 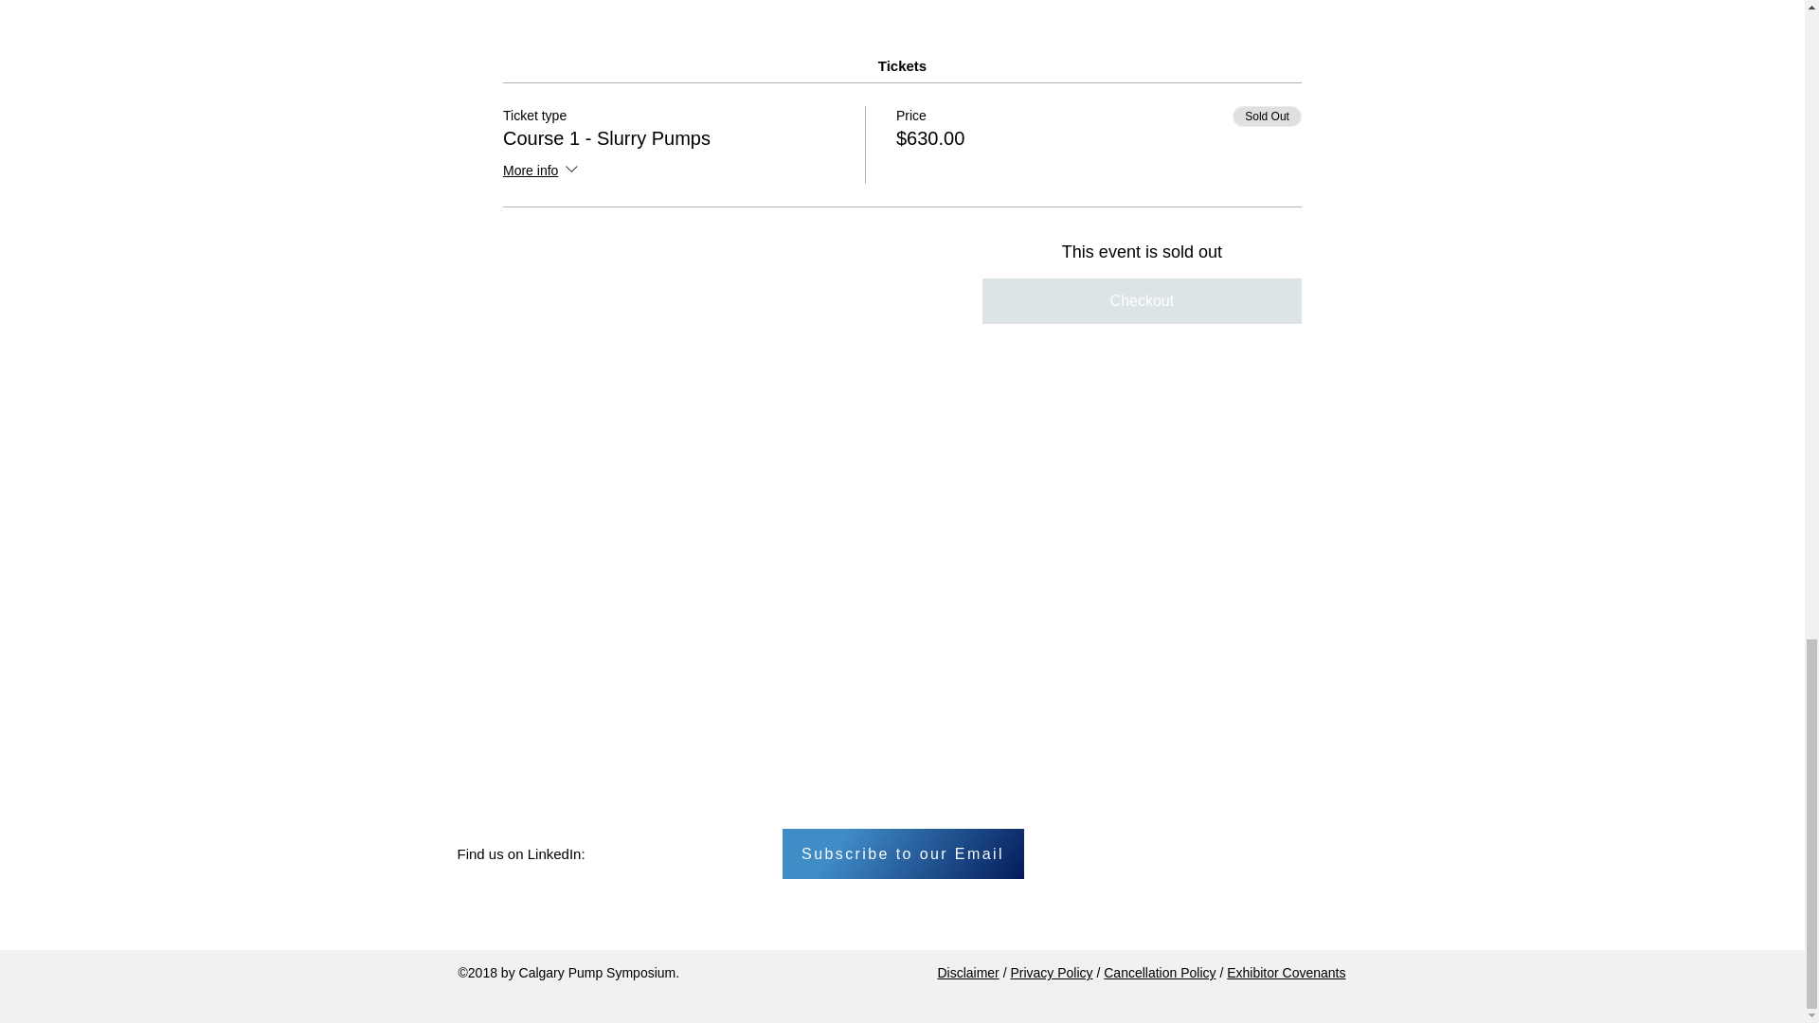 I want to click on Exhibitor Covenants, so click(x=1286, y=972).